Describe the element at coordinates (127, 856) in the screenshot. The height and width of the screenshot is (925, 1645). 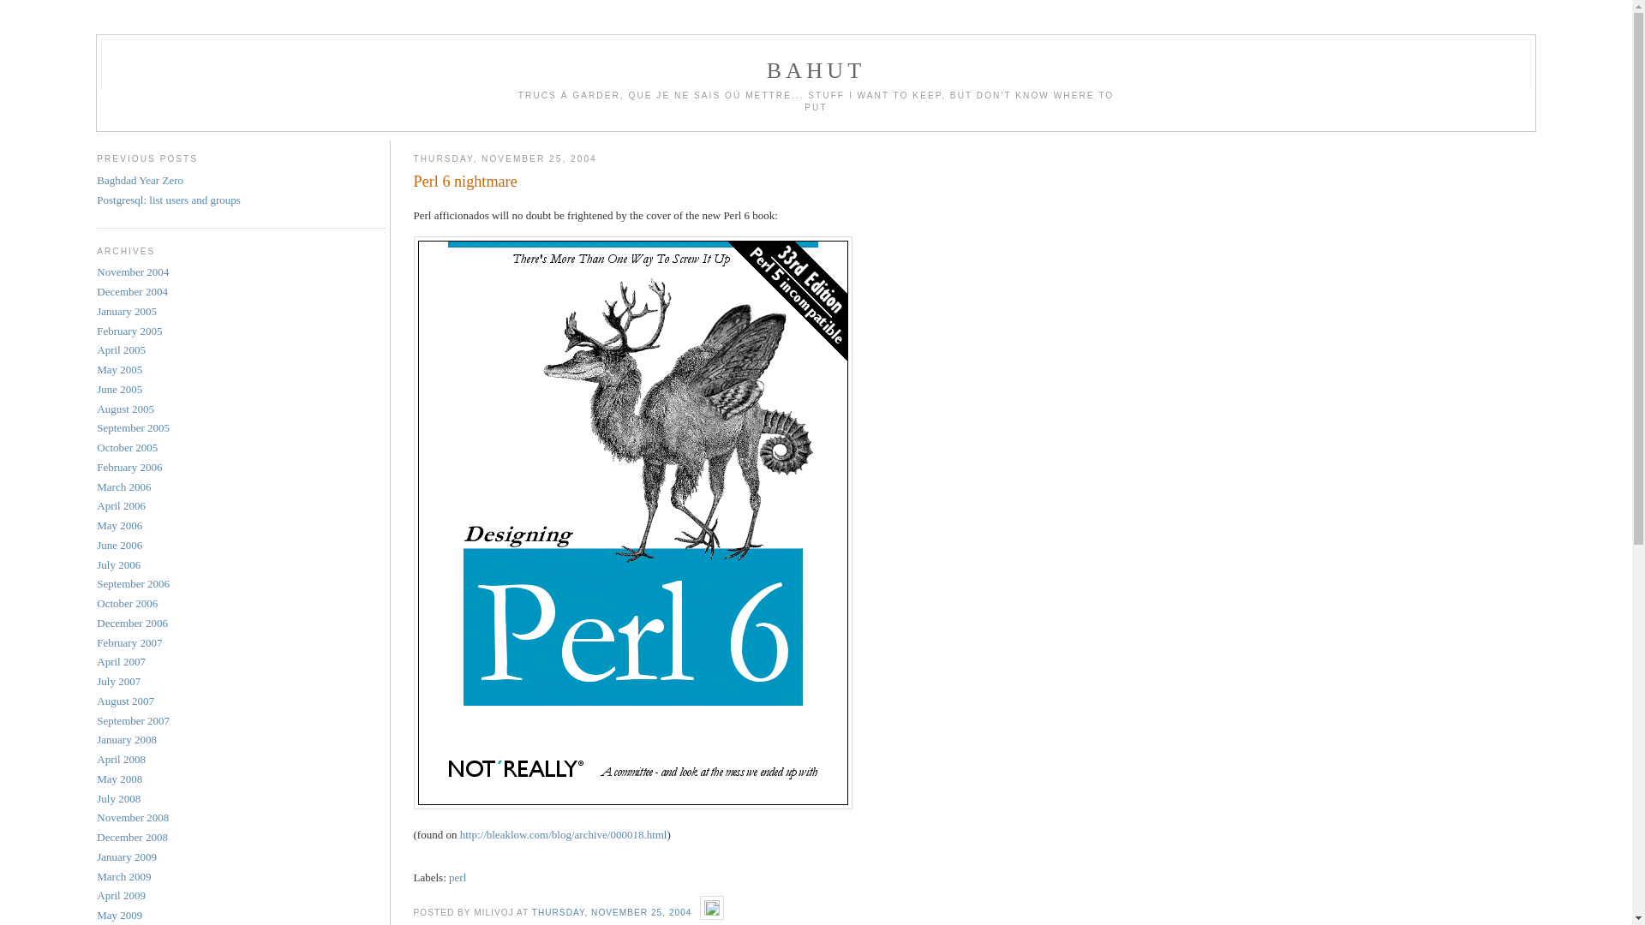
I see `January 2009` at that location.